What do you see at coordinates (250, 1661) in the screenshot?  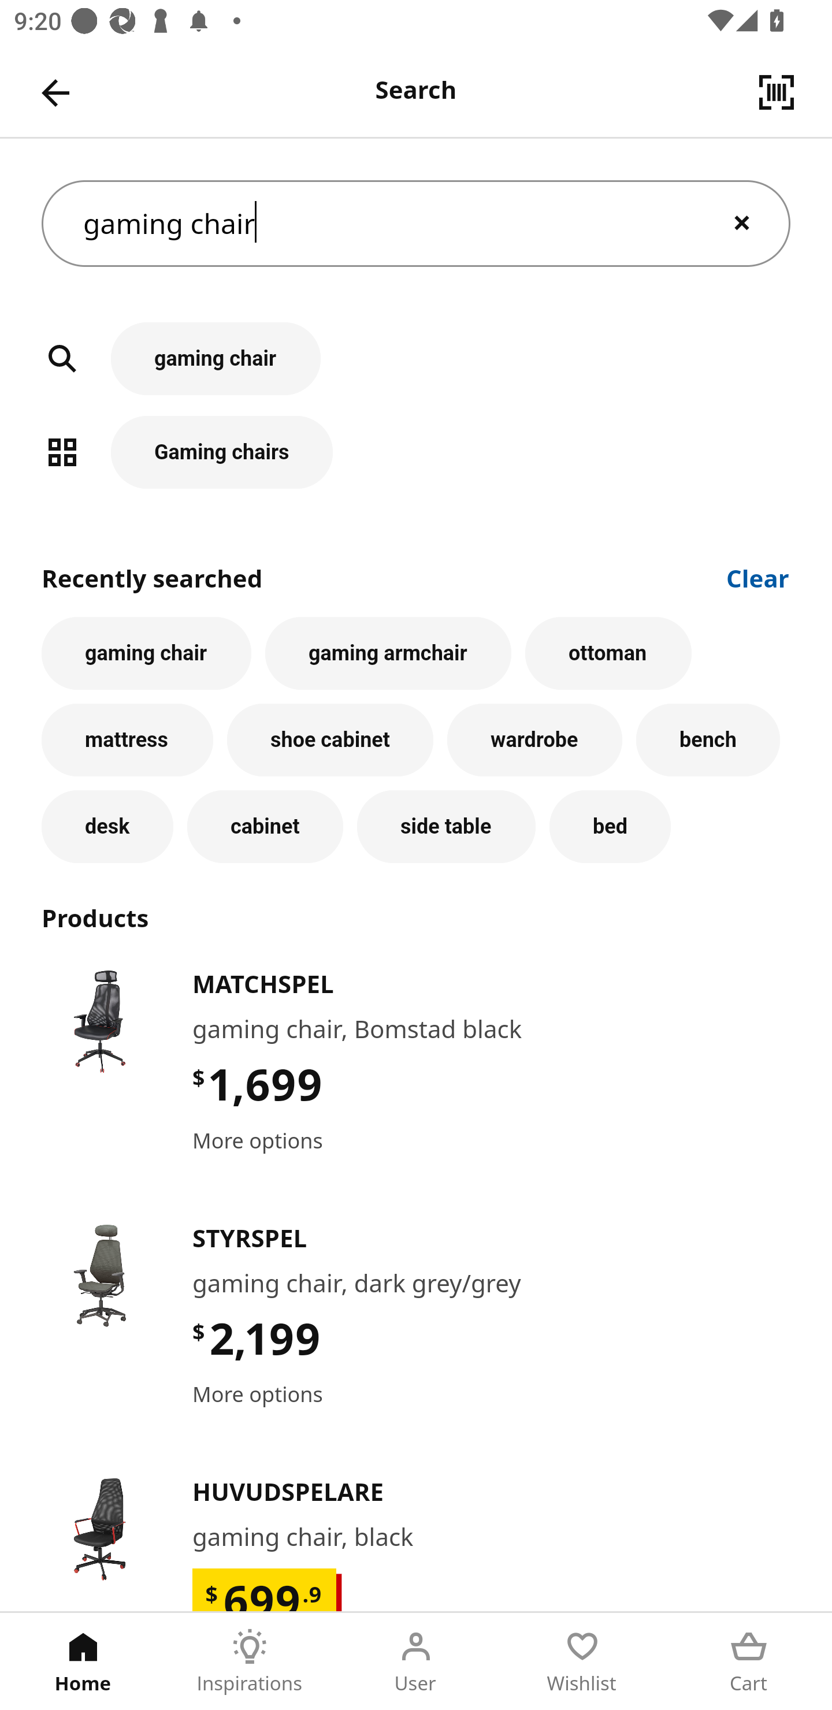 I see `Inspirations
Tab 2 of 5` at bounding box center [250, 1661].